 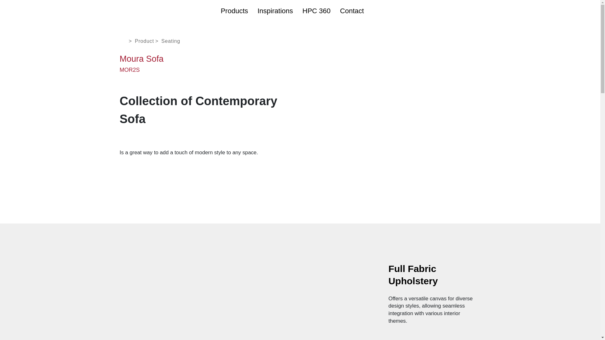 What do you see at coordinates (316, 11) in the screenshot?
I see `HPC 360` at bounding box center [316, 11].